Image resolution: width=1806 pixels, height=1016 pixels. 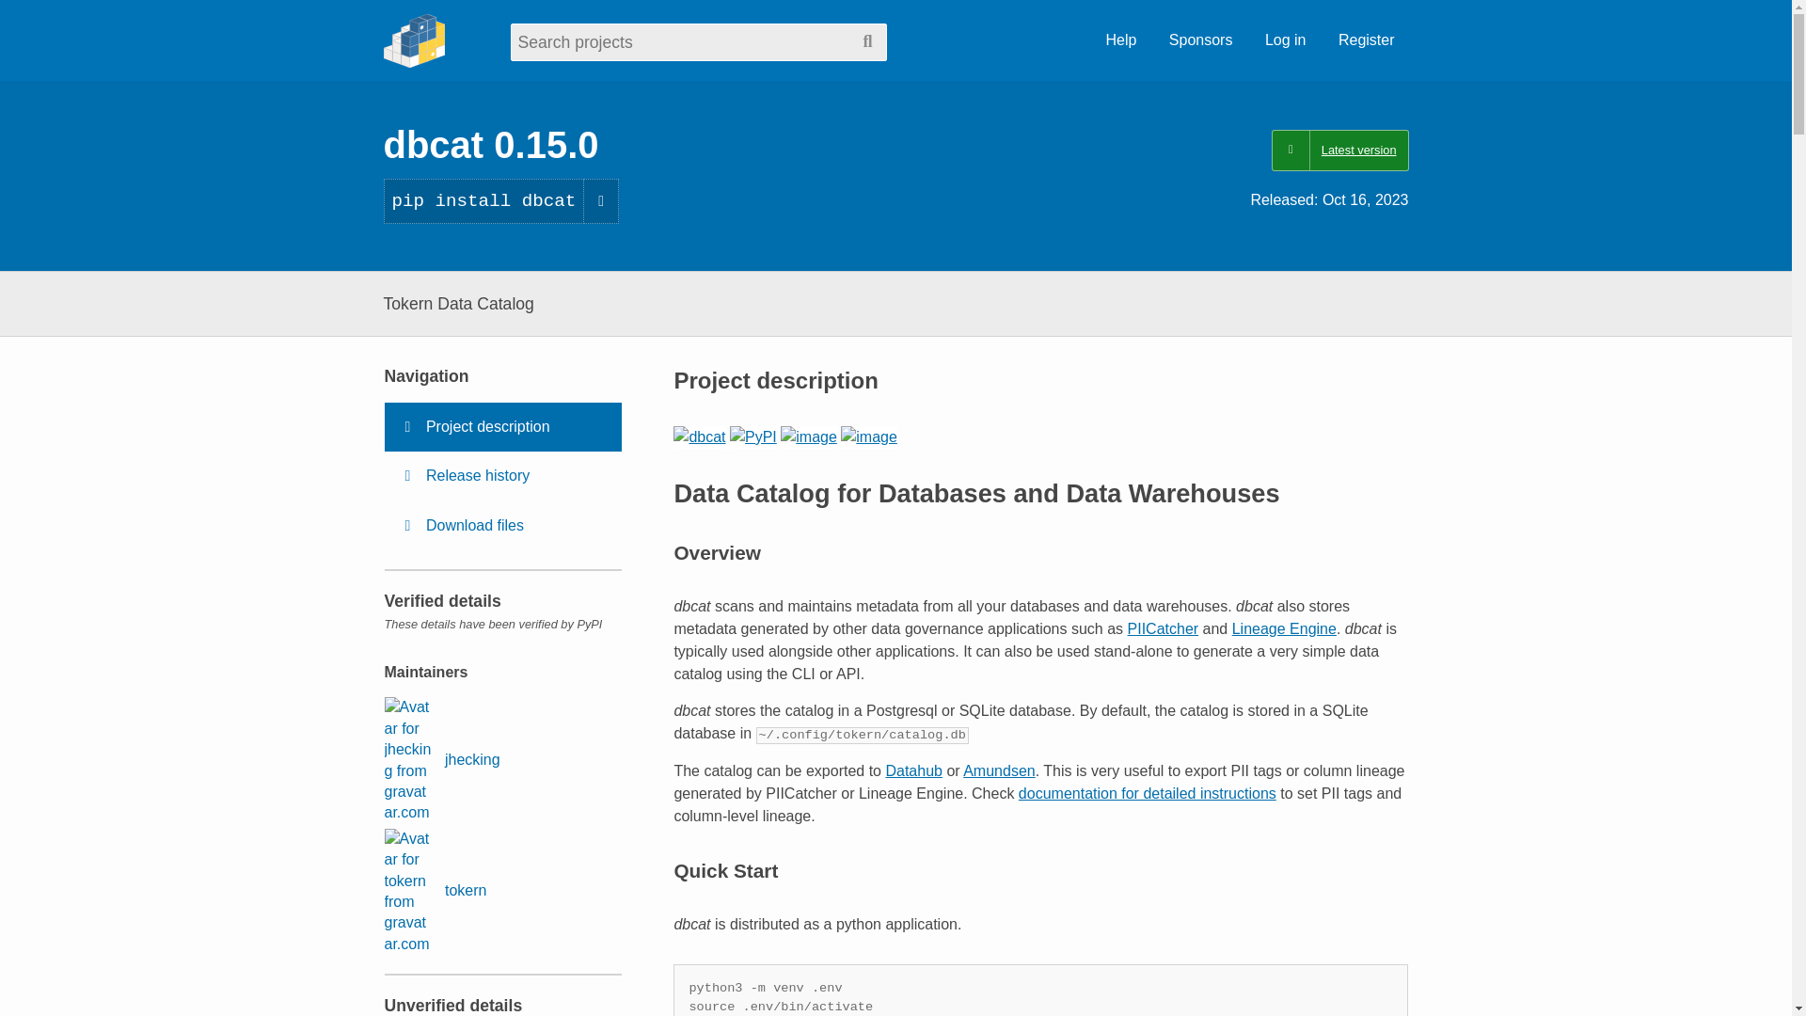 What do you see at coordinates (1201, 40) in the screenshot?
I see `Sponsors` at bounding box center [1201, 40].